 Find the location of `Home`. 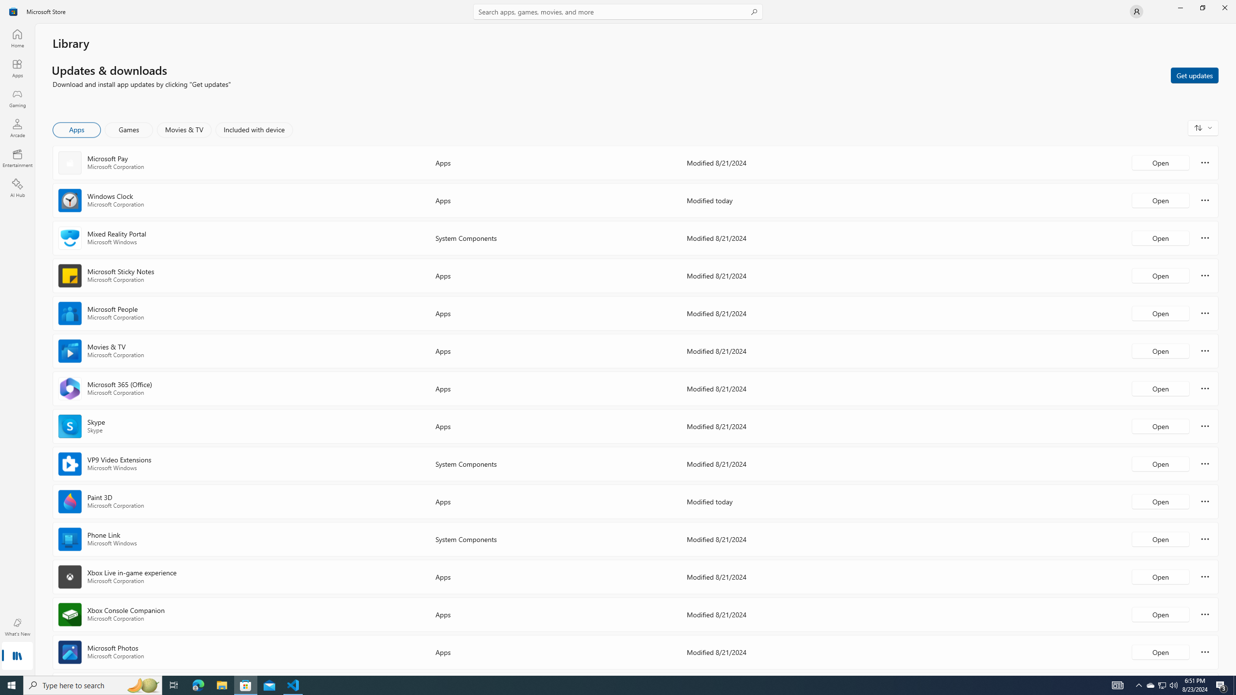

Home is located at coordinates (17, 38).